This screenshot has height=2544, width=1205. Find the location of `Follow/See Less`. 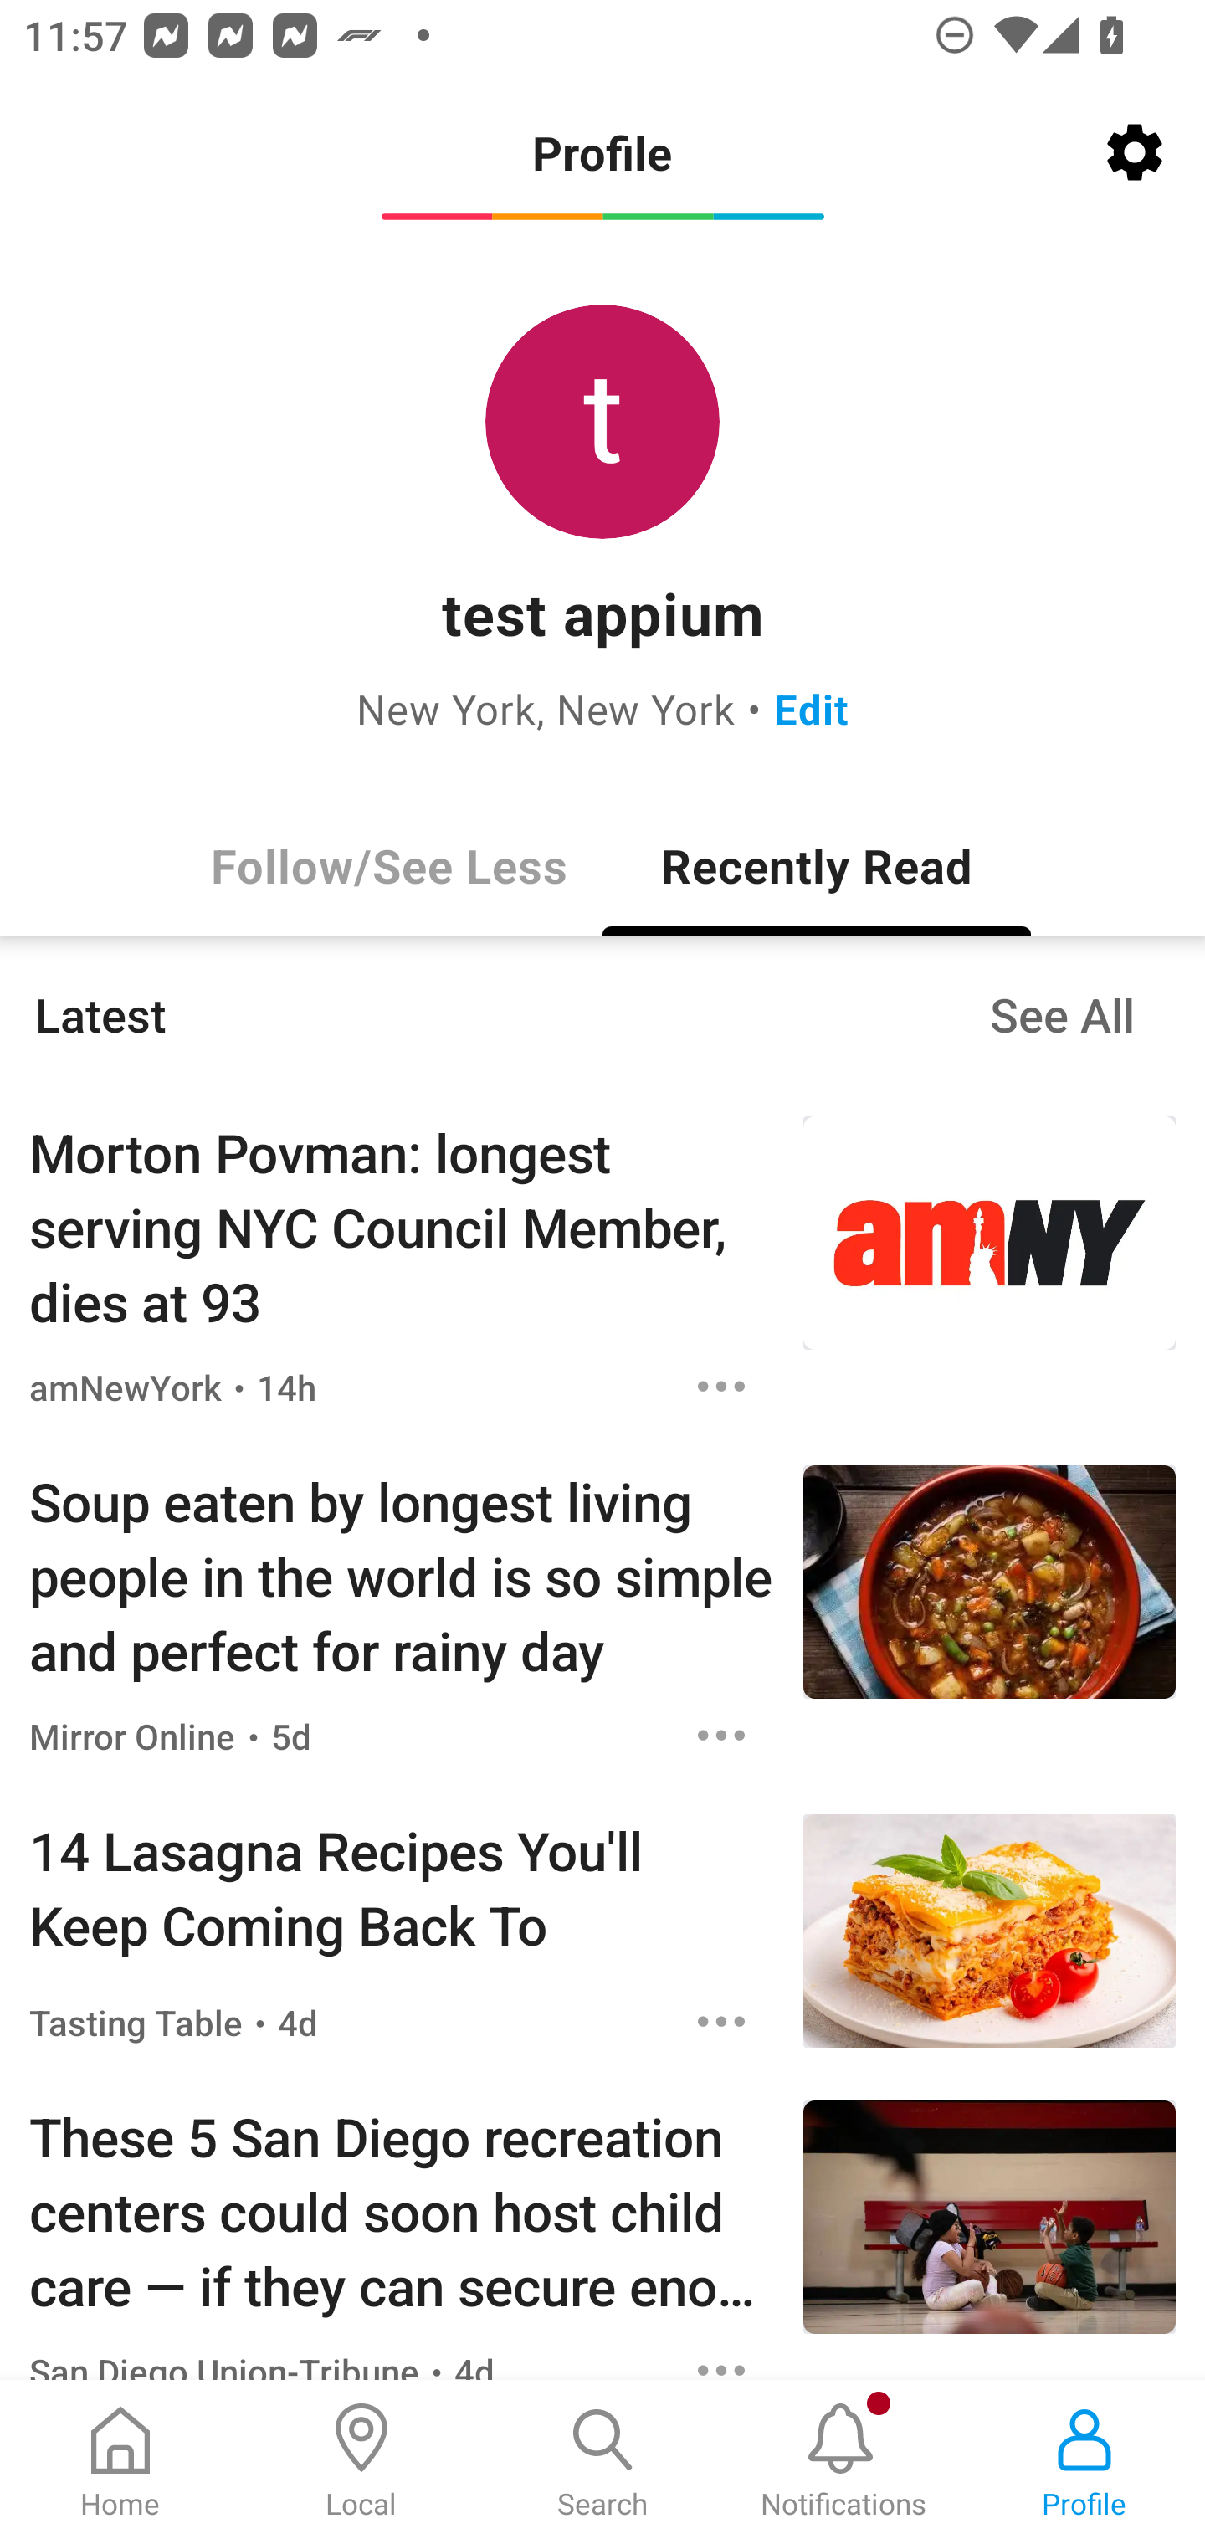

Follow/See Less is located at coordinates (388, 864).